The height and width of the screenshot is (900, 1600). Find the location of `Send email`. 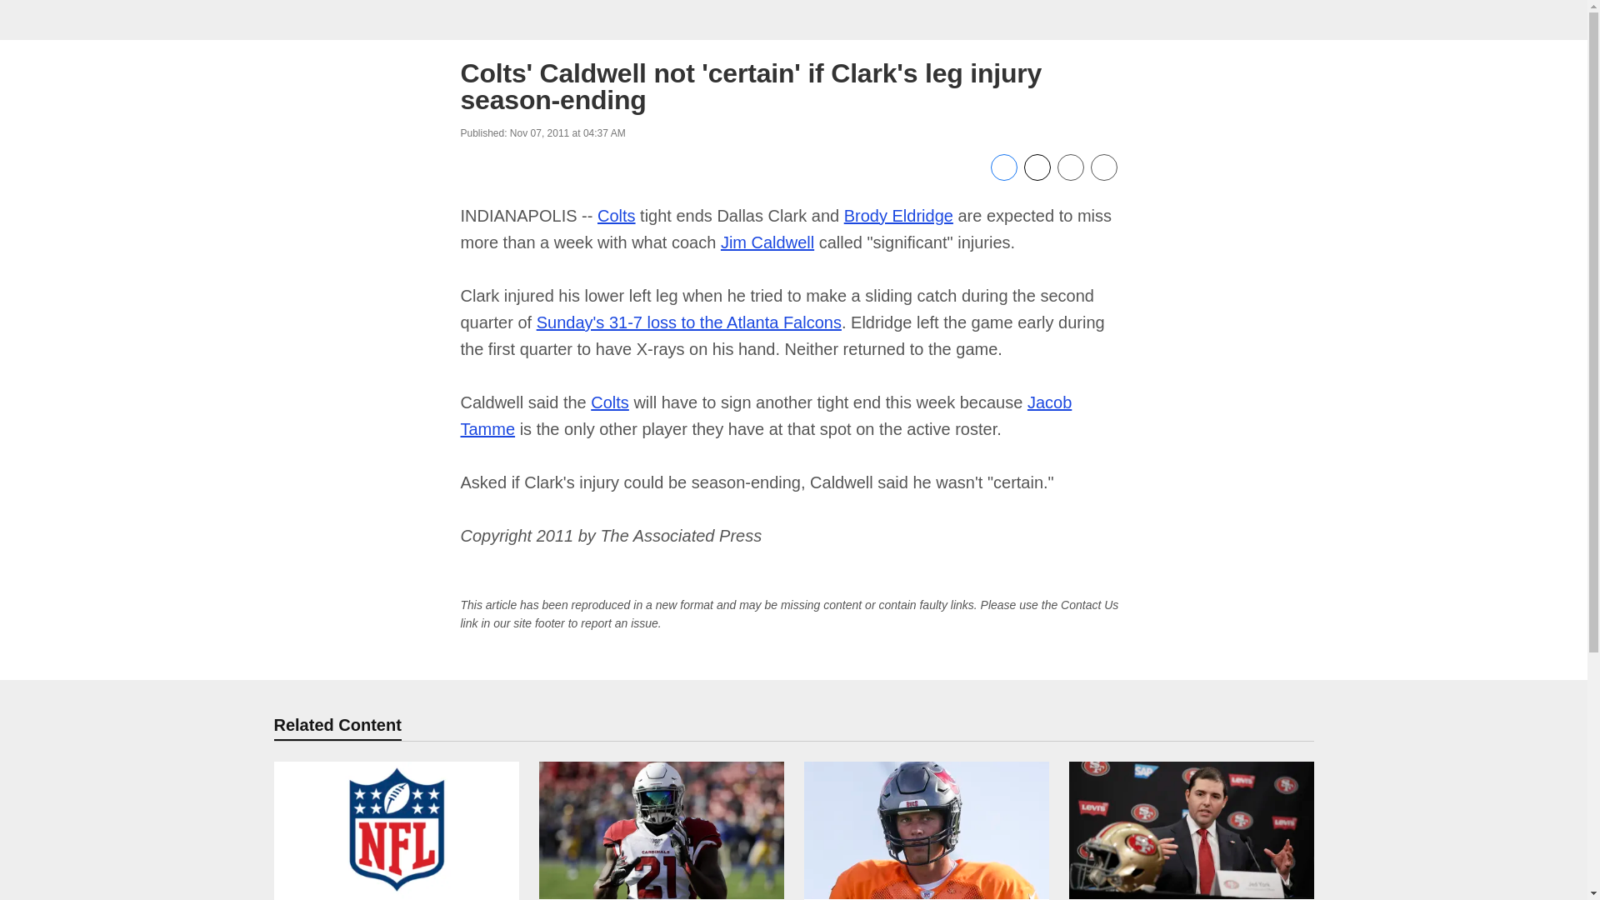

Send email is located at coordinates (1069, 177).